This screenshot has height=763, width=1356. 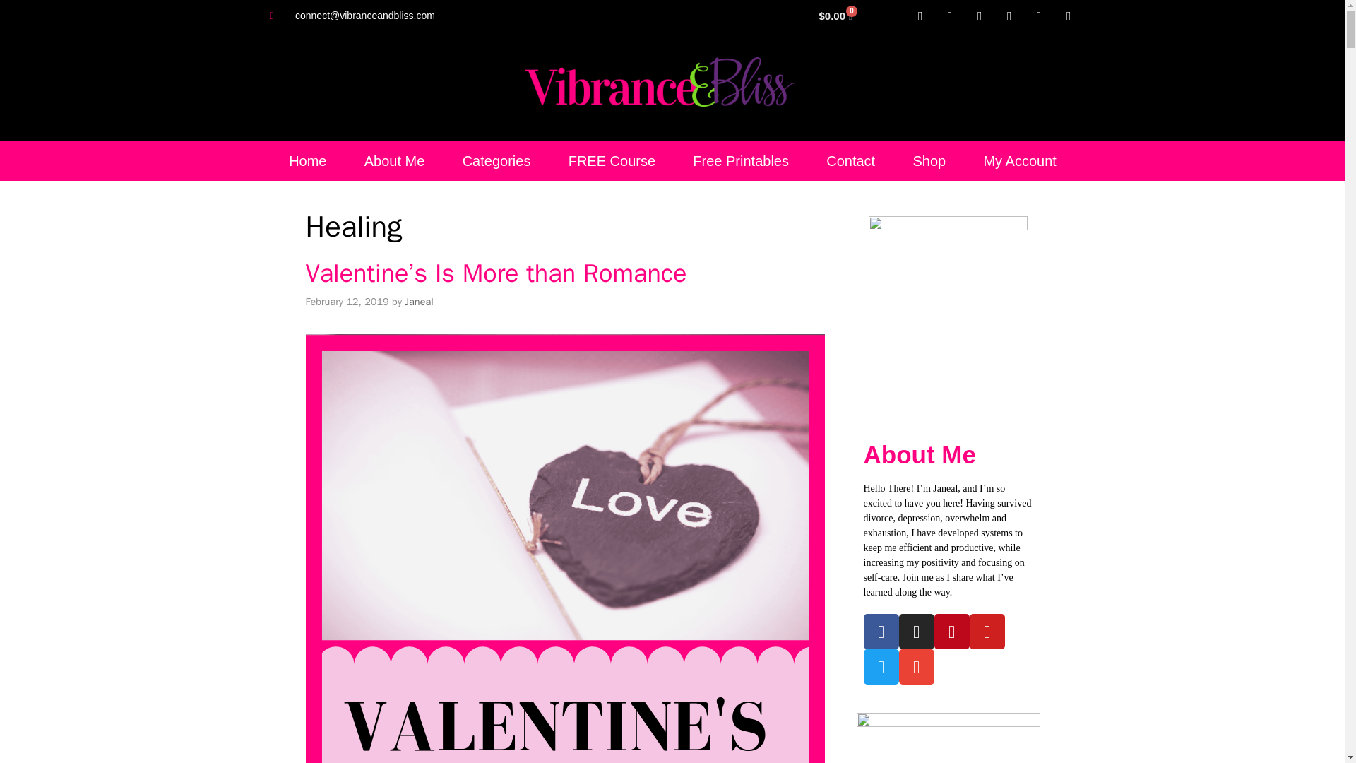 What do you see at coordinates (850, 160) in the screenshot?
I see `Contact` at bounding box center [850, 160].